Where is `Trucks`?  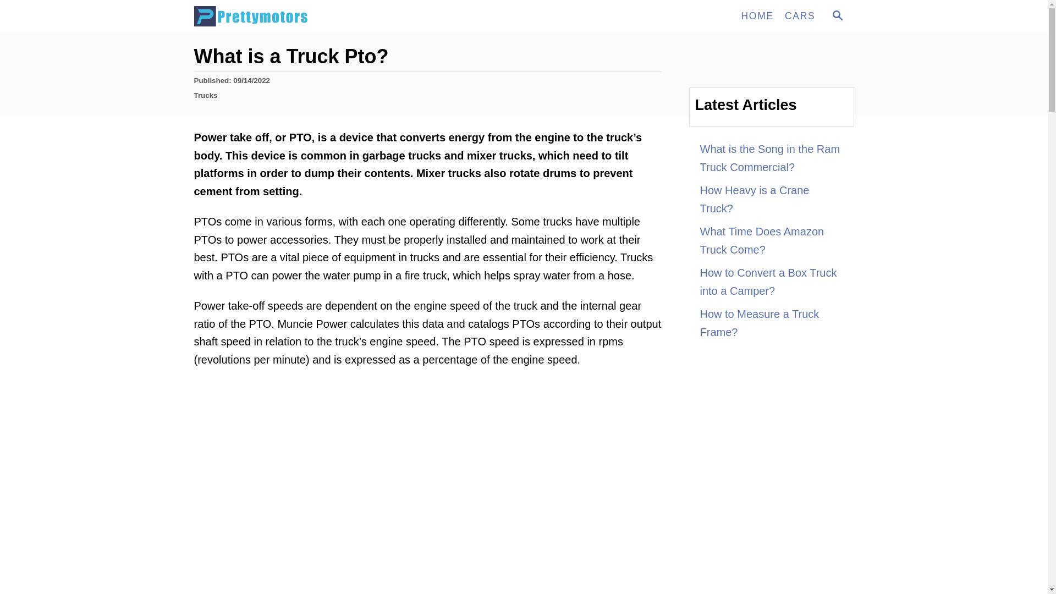 Trucks is located at coordinates (205, 96).